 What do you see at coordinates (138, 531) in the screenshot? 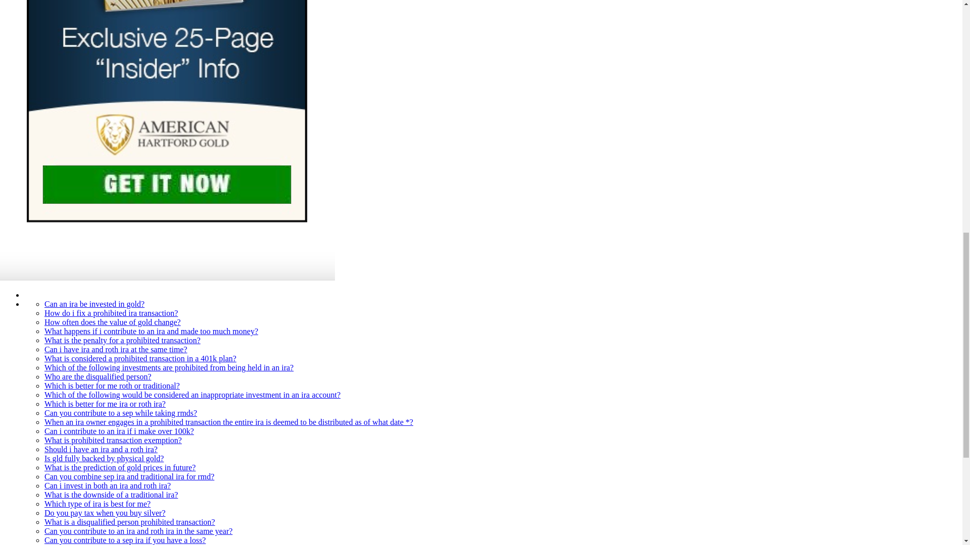
I see `Can you contribute to an ira and roth ira in the same year?` at bounding box center [138, 531].